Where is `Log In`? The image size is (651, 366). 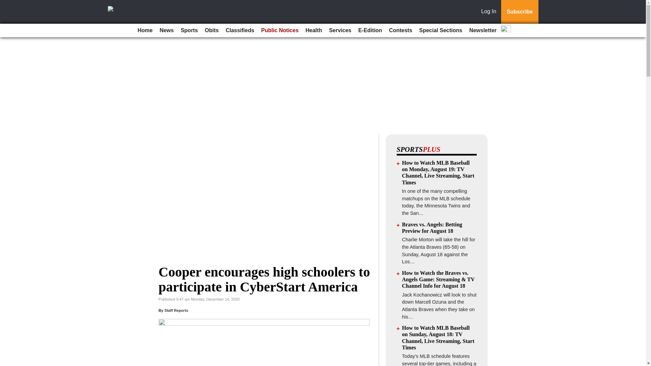
Log In is located at coordinates (490, 12).